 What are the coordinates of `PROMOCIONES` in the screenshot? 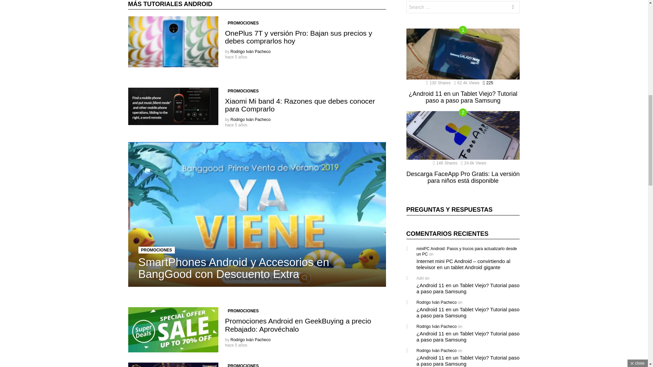 It's located at (244, 91).